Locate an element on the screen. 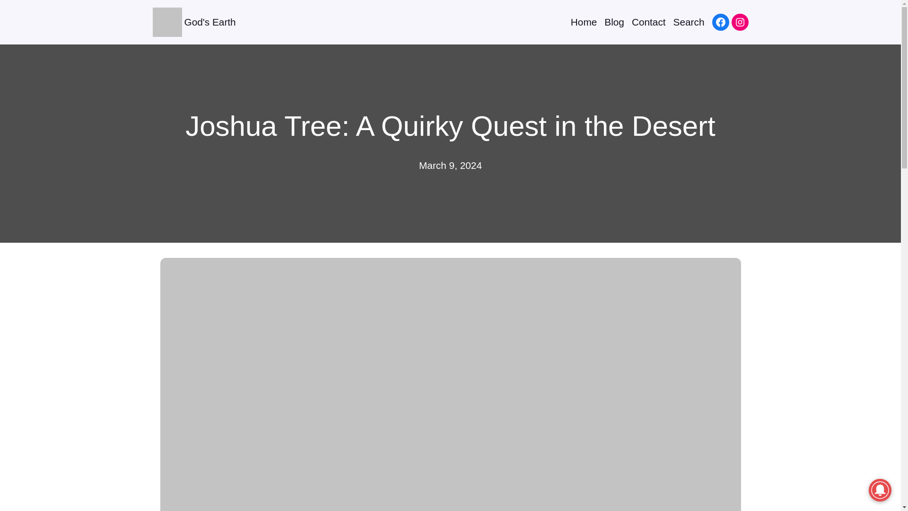 This screenshot has height=511, width=908. Contact is located at coordinates (649, 22).